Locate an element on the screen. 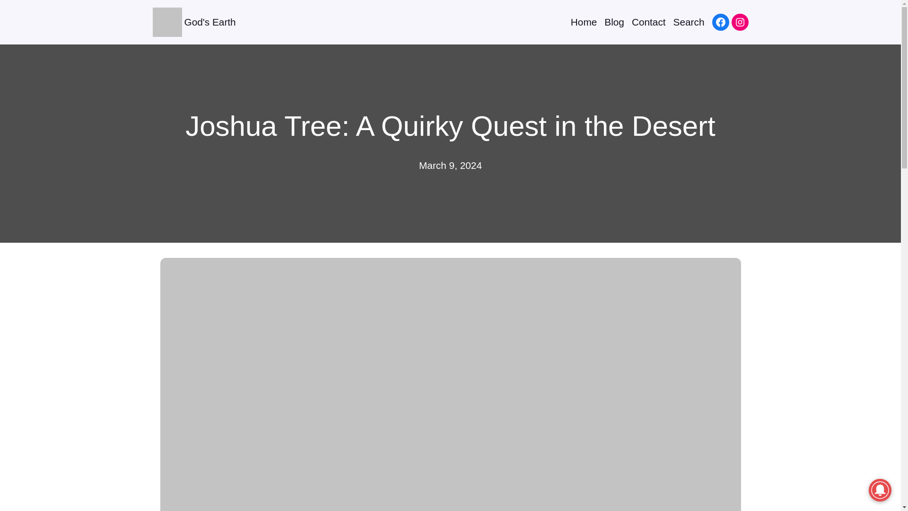 This screenshot has height=511, width=908. Contact is located at coordinates (649, 22).